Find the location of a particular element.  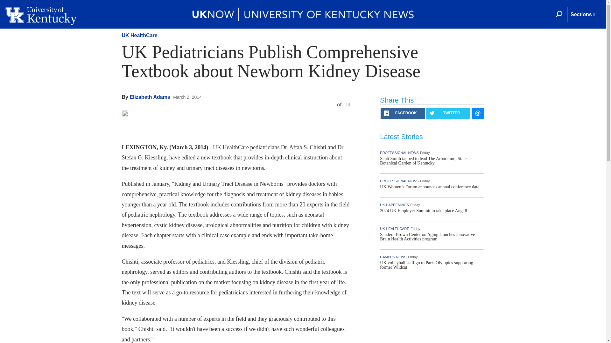

Elizabeth Adams is located at coordinates (150, 97).